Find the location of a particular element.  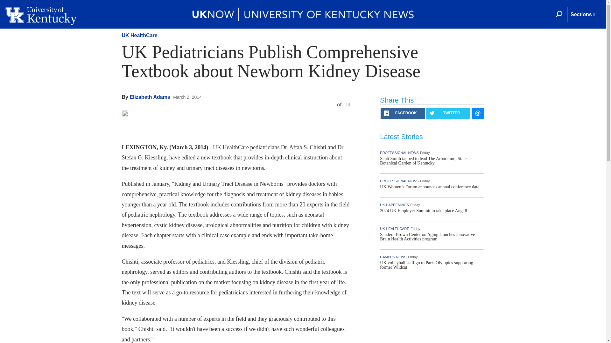

Elizabeth Adams is located at coordinates (150, 97).